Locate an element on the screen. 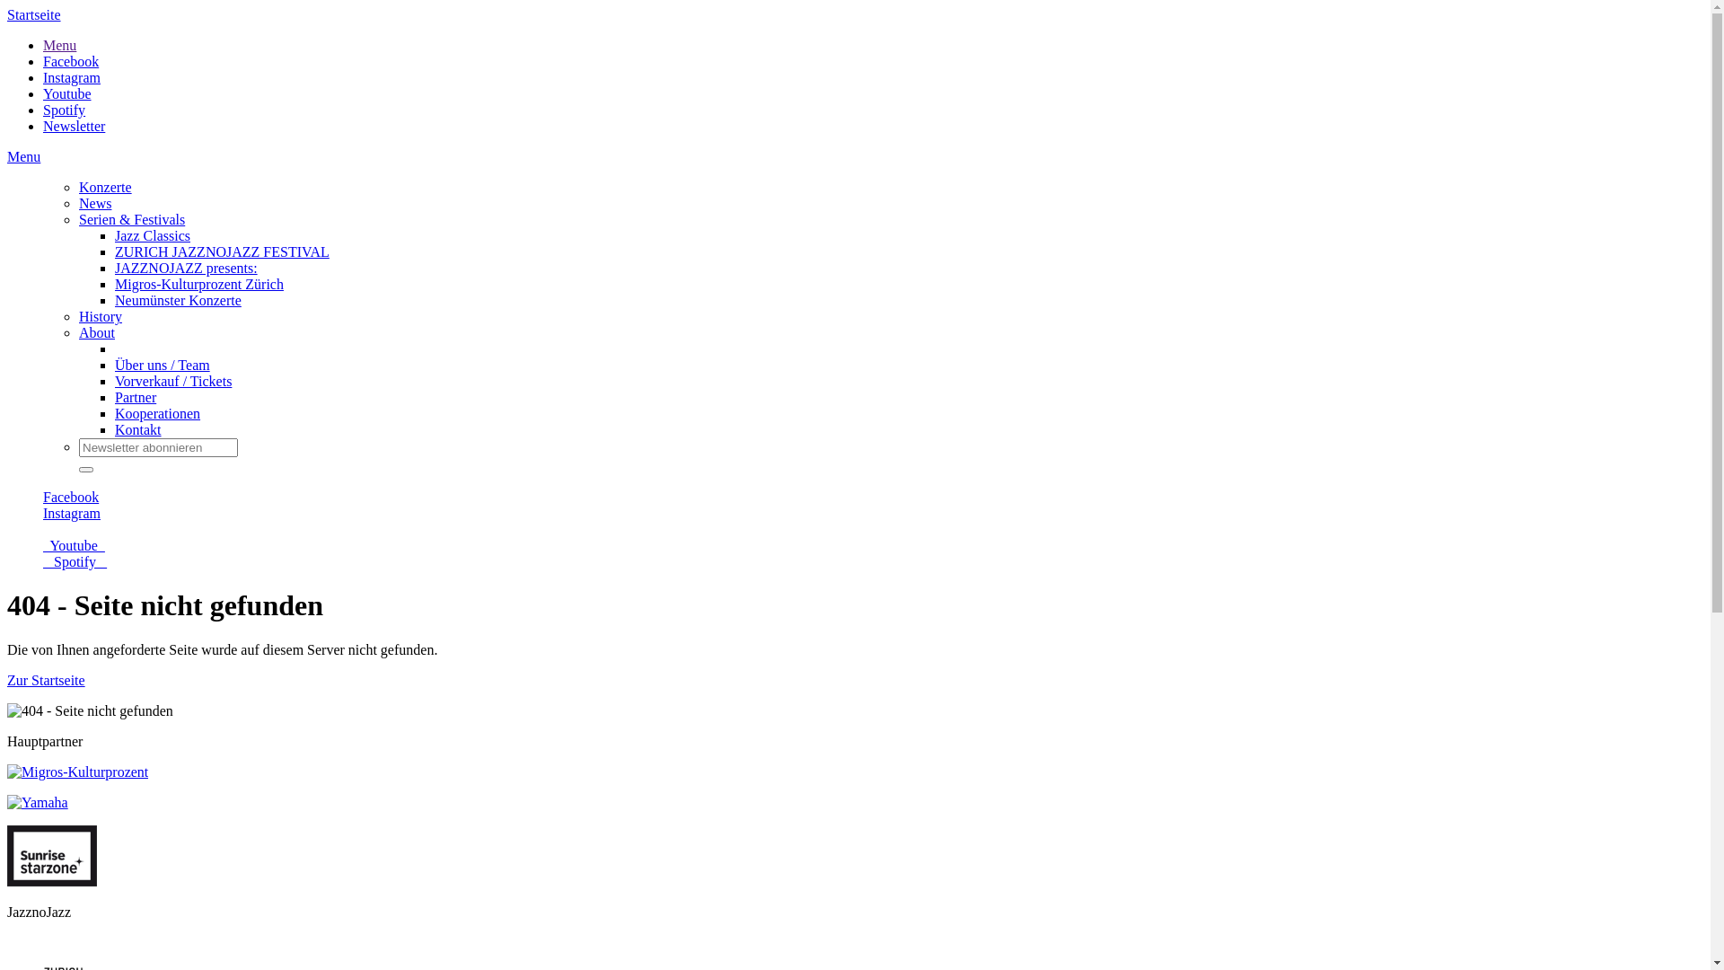 The width and height of the screenshot is (1724, 970). Instagram is located at coordinates (72, 77).